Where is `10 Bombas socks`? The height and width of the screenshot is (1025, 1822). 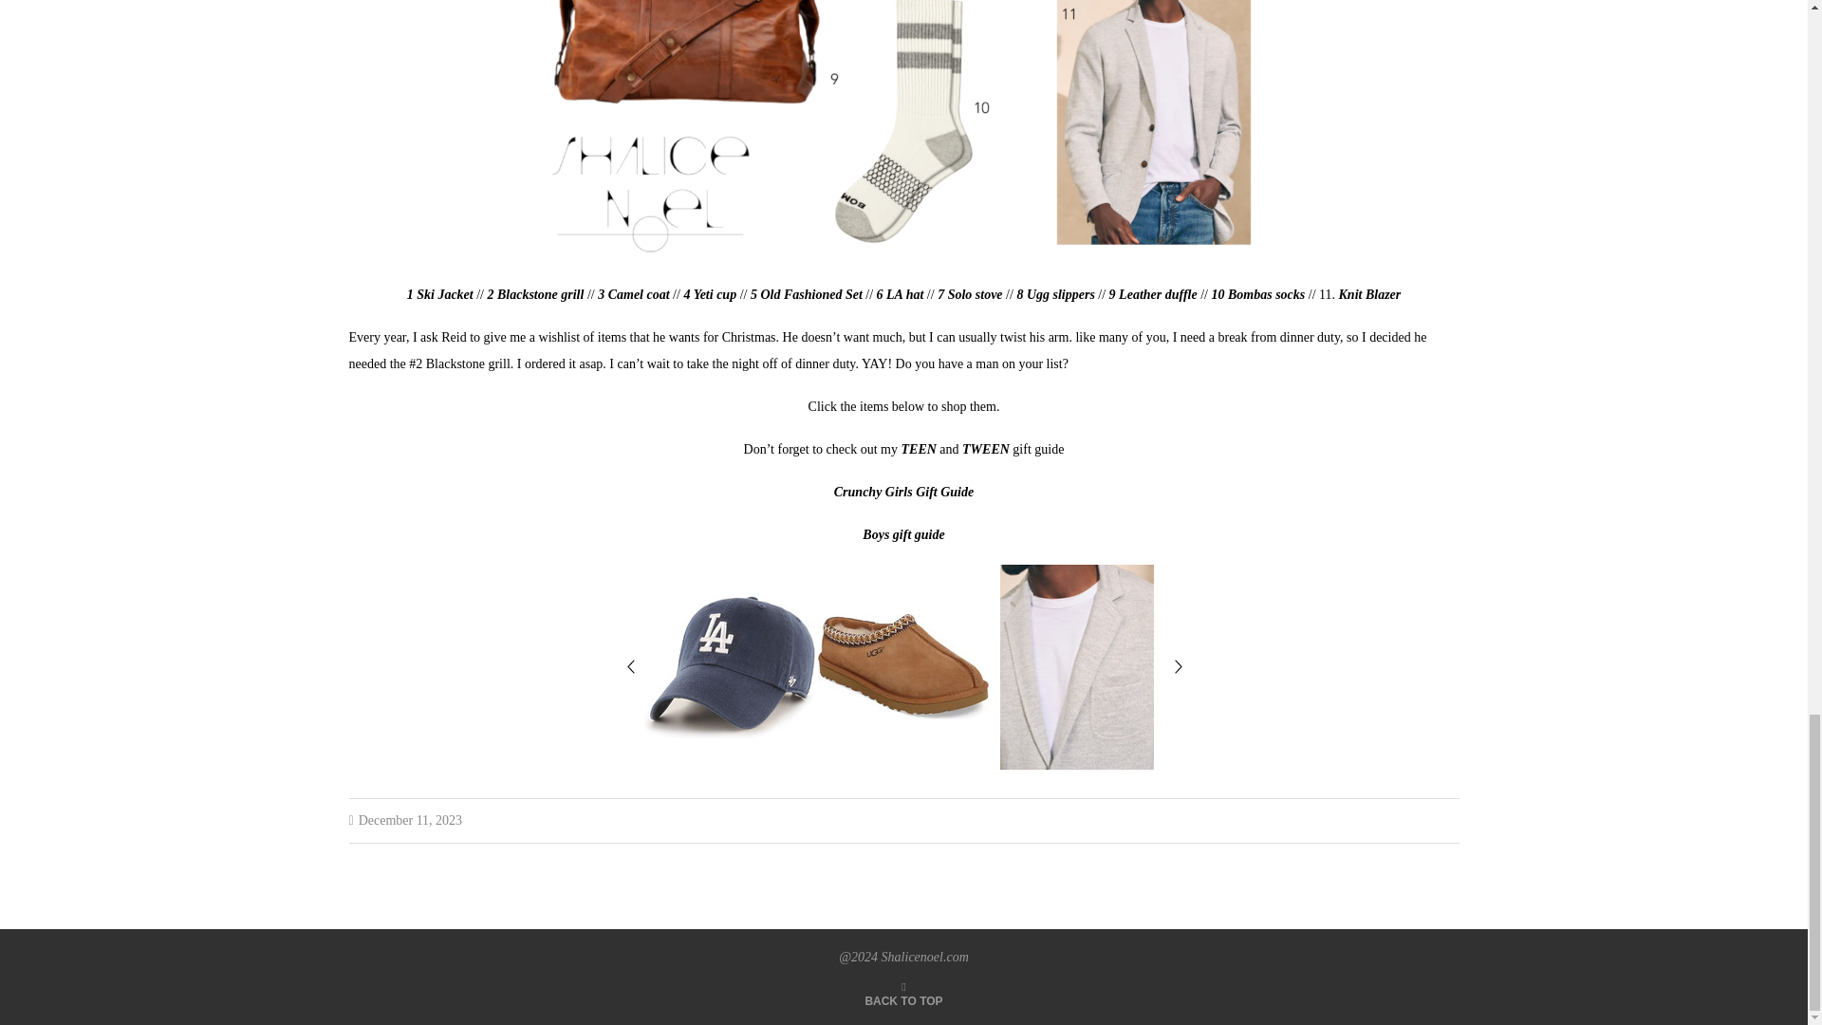 10 Bombas socks is located at coordinates (1259, 294).